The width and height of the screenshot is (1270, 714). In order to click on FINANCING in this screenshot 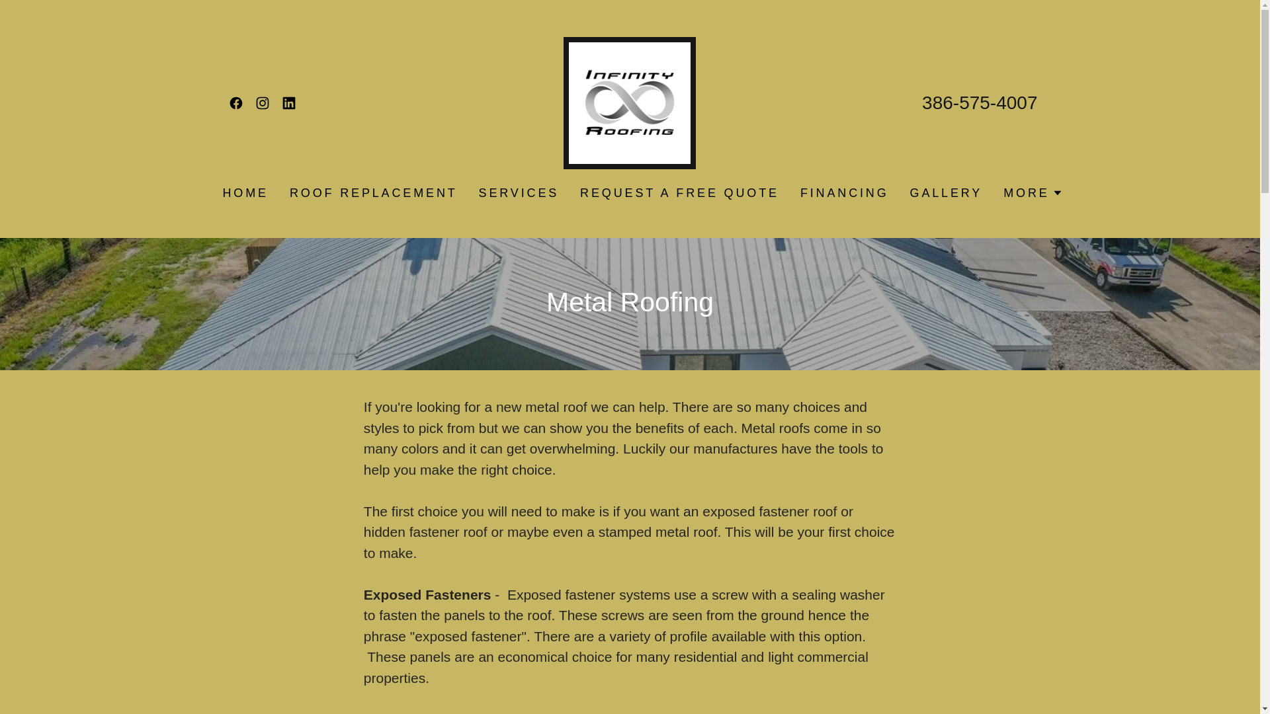, I will do `click(844, 193)`.